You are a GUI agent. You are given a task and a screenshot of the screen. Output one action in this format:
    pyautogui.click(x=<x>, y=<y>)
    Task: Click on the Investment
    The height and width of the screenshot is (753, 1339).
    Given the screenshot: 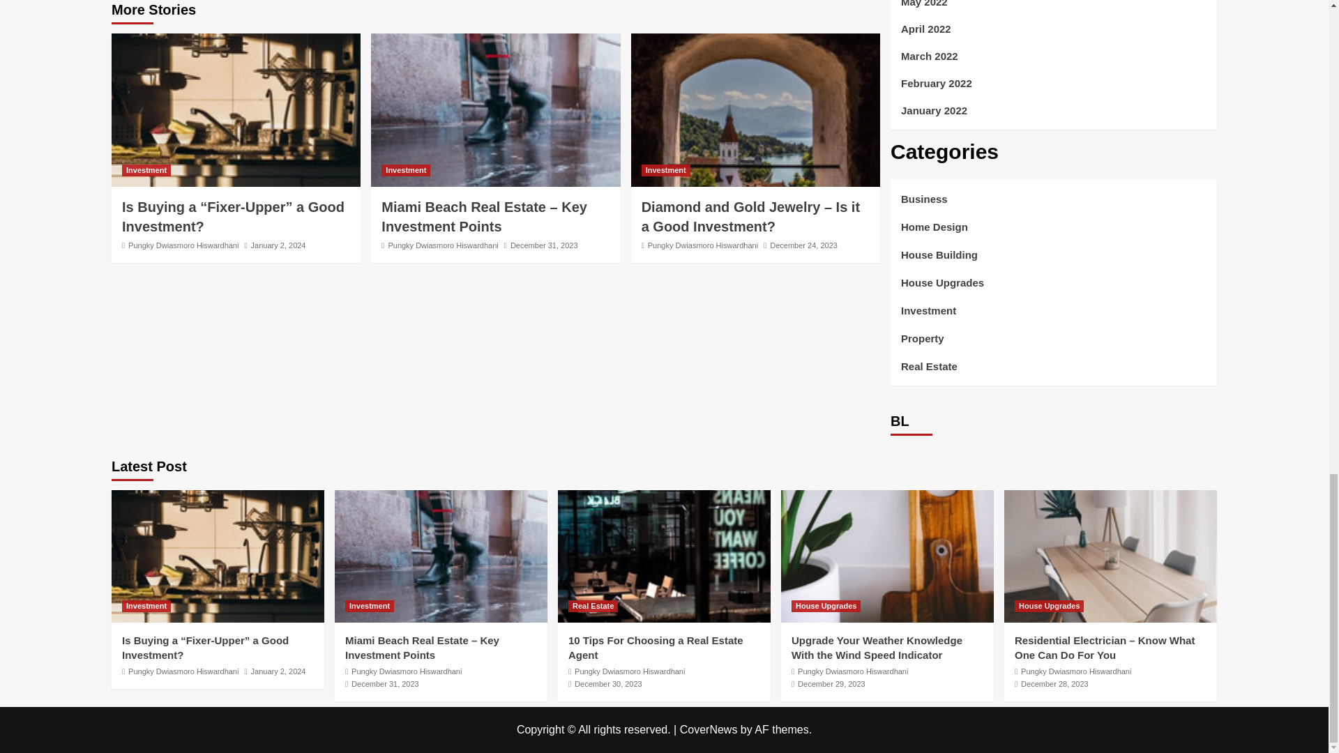 What is the action you would take?
    pyautogui.click(x=146, y=170)
    